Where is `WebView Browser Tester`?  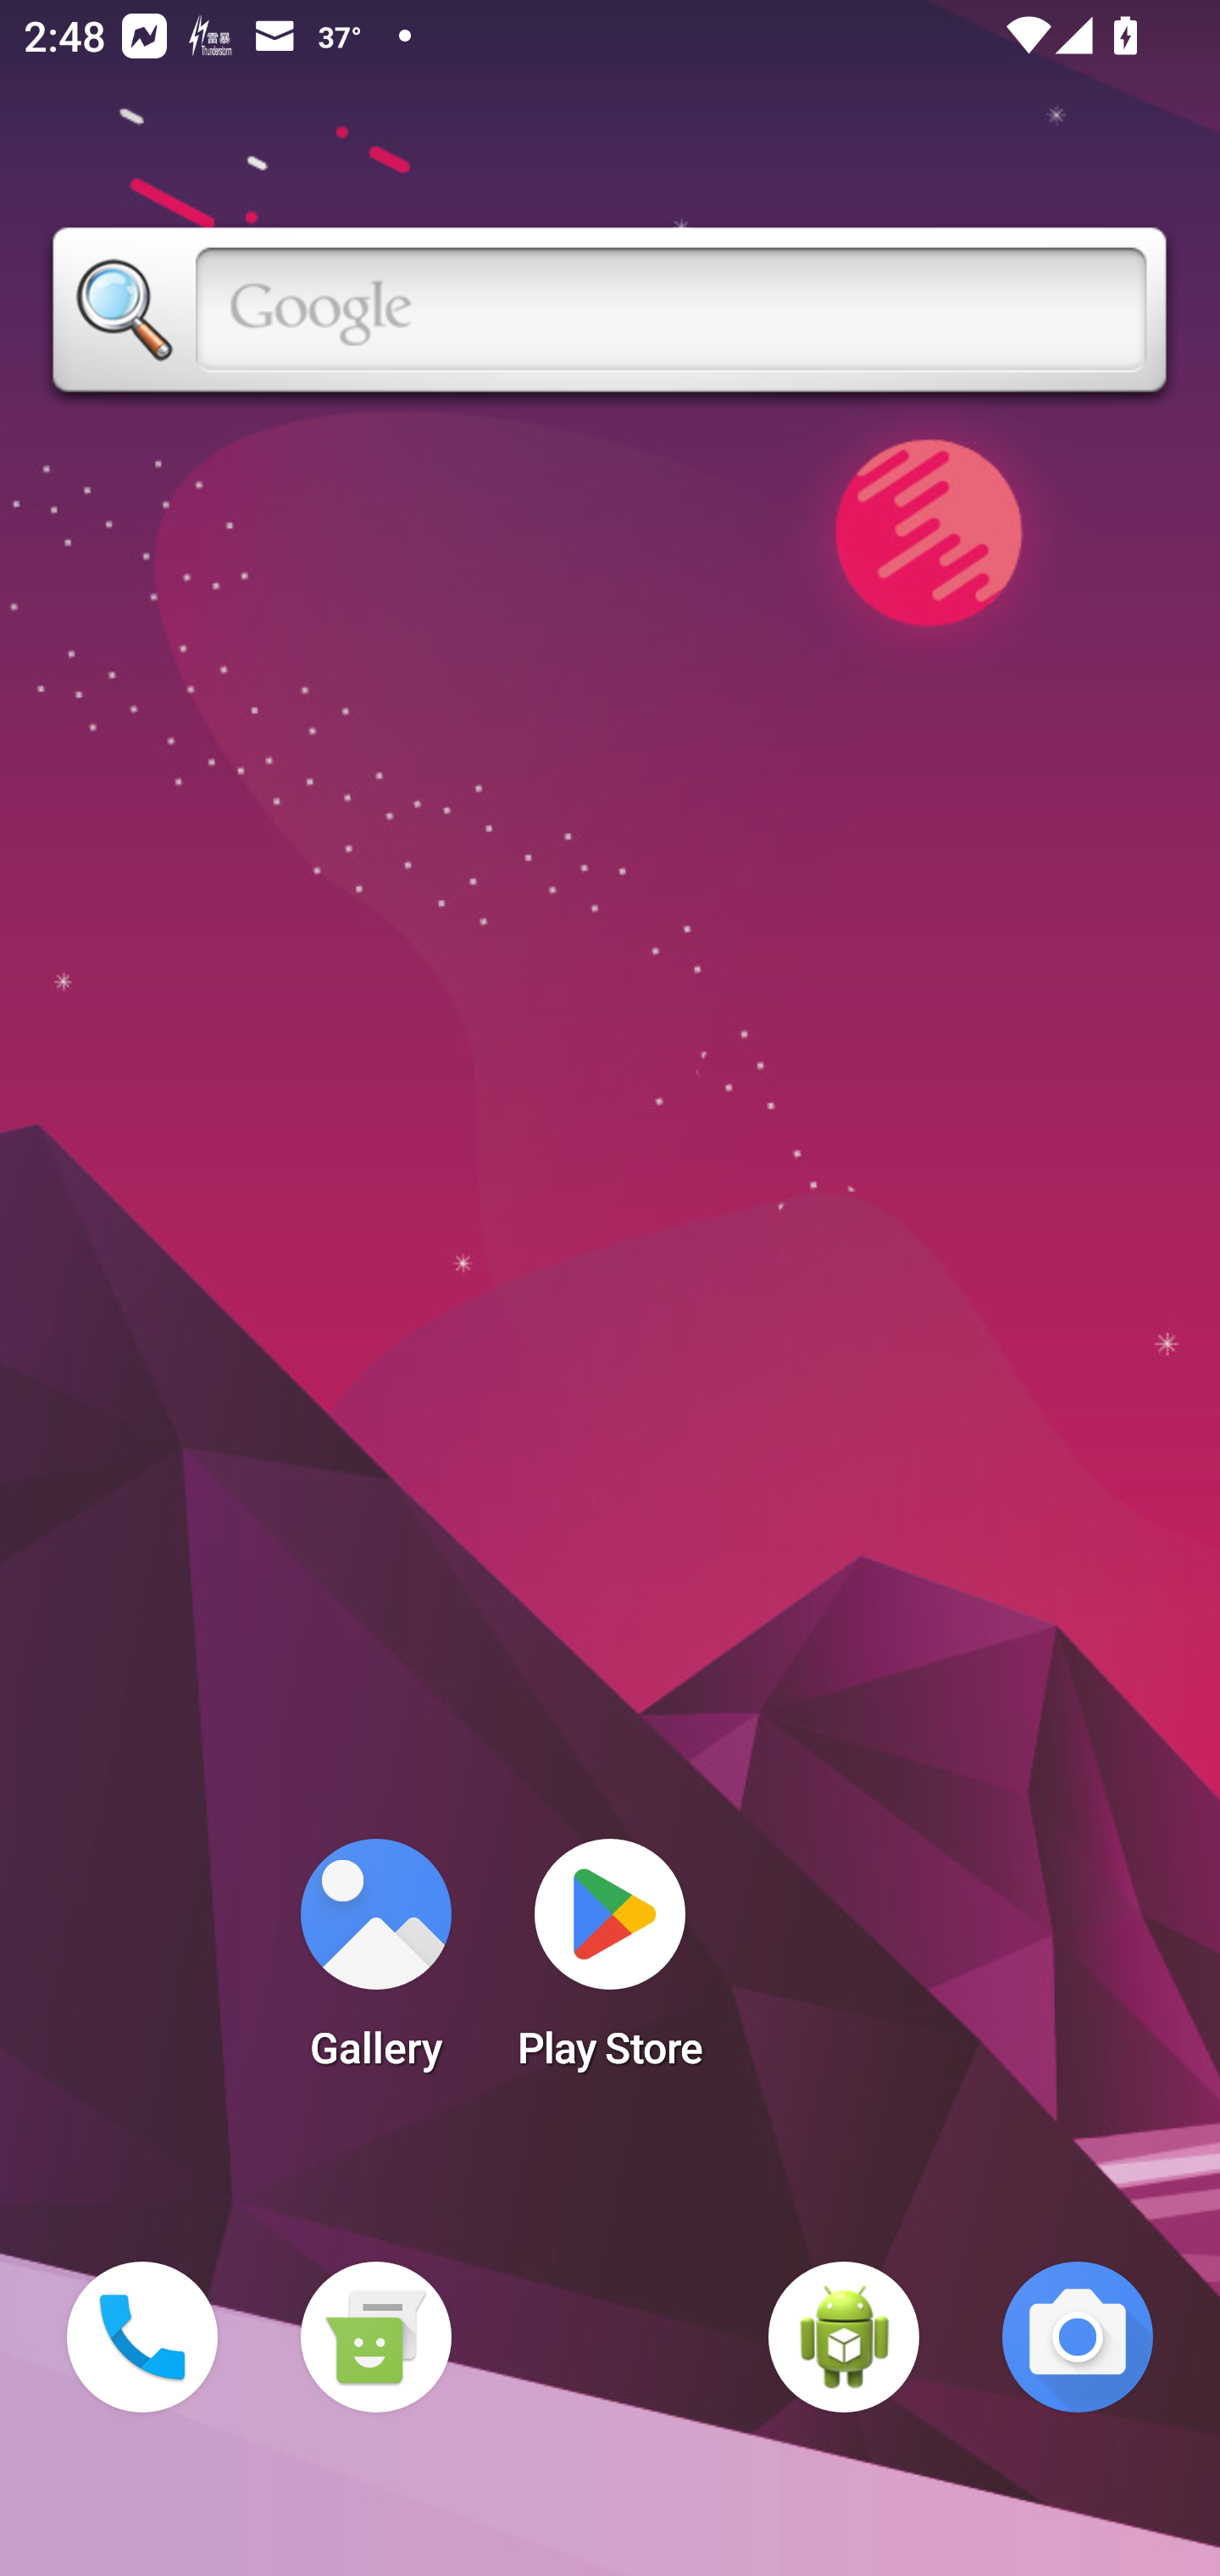 WebView Browser Tester is located at coordinates (844, 2337).